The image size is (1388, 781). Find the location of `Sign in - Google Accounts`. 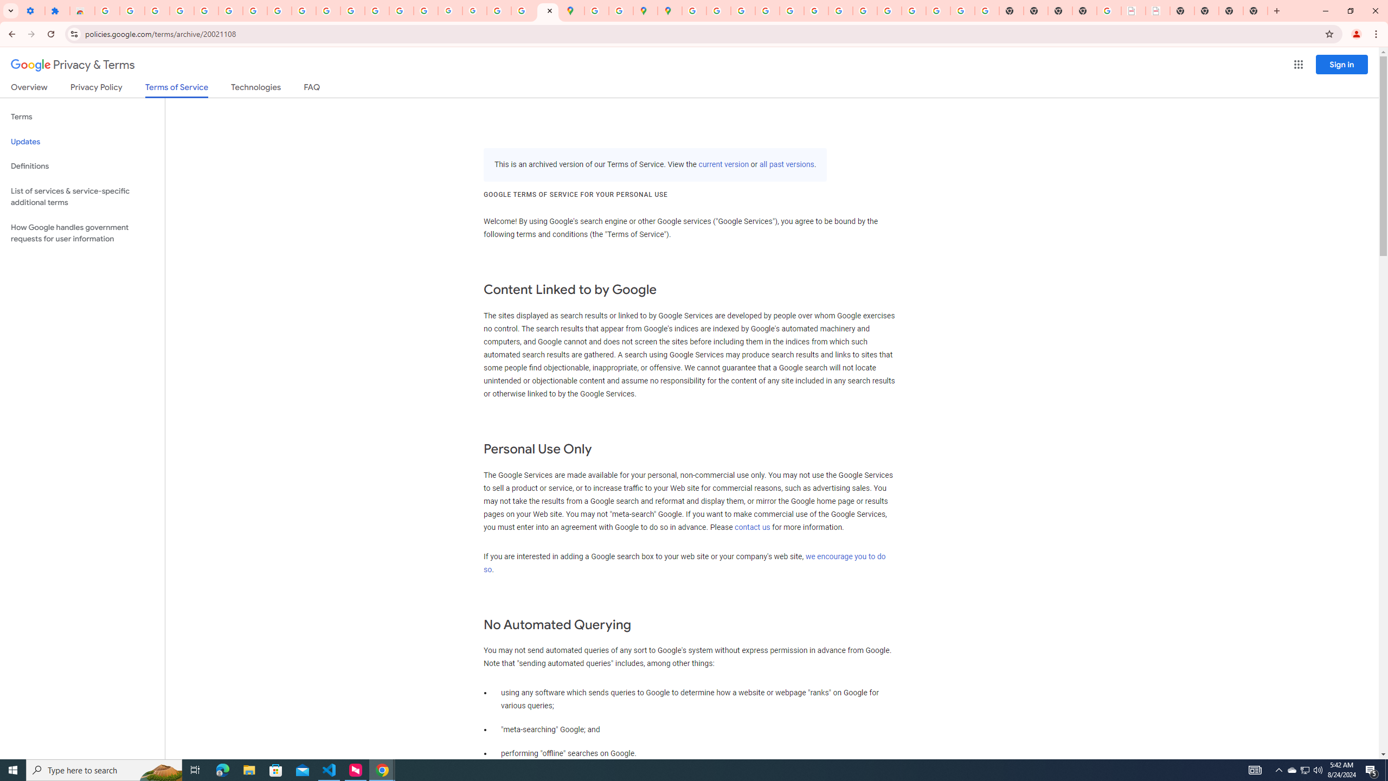

Sign in - Google Accounts is located at coordinates (231, 11).